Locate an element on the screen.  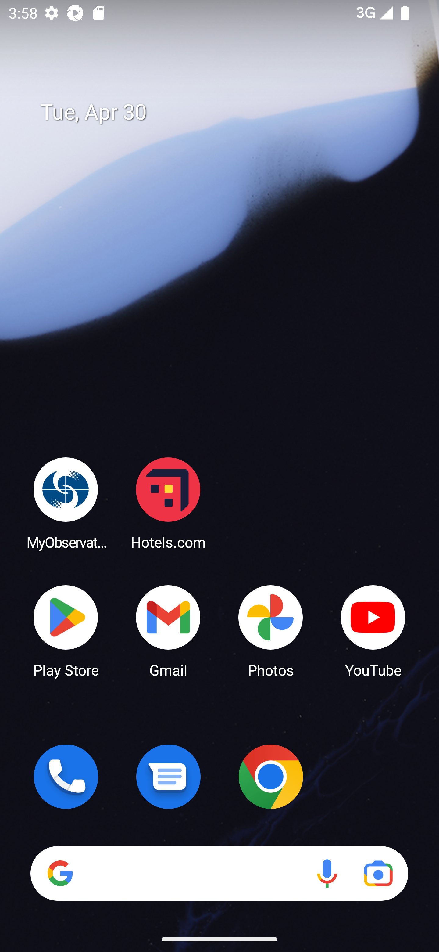
Search Voice search Google Lens is located at coordinates (219, 873).